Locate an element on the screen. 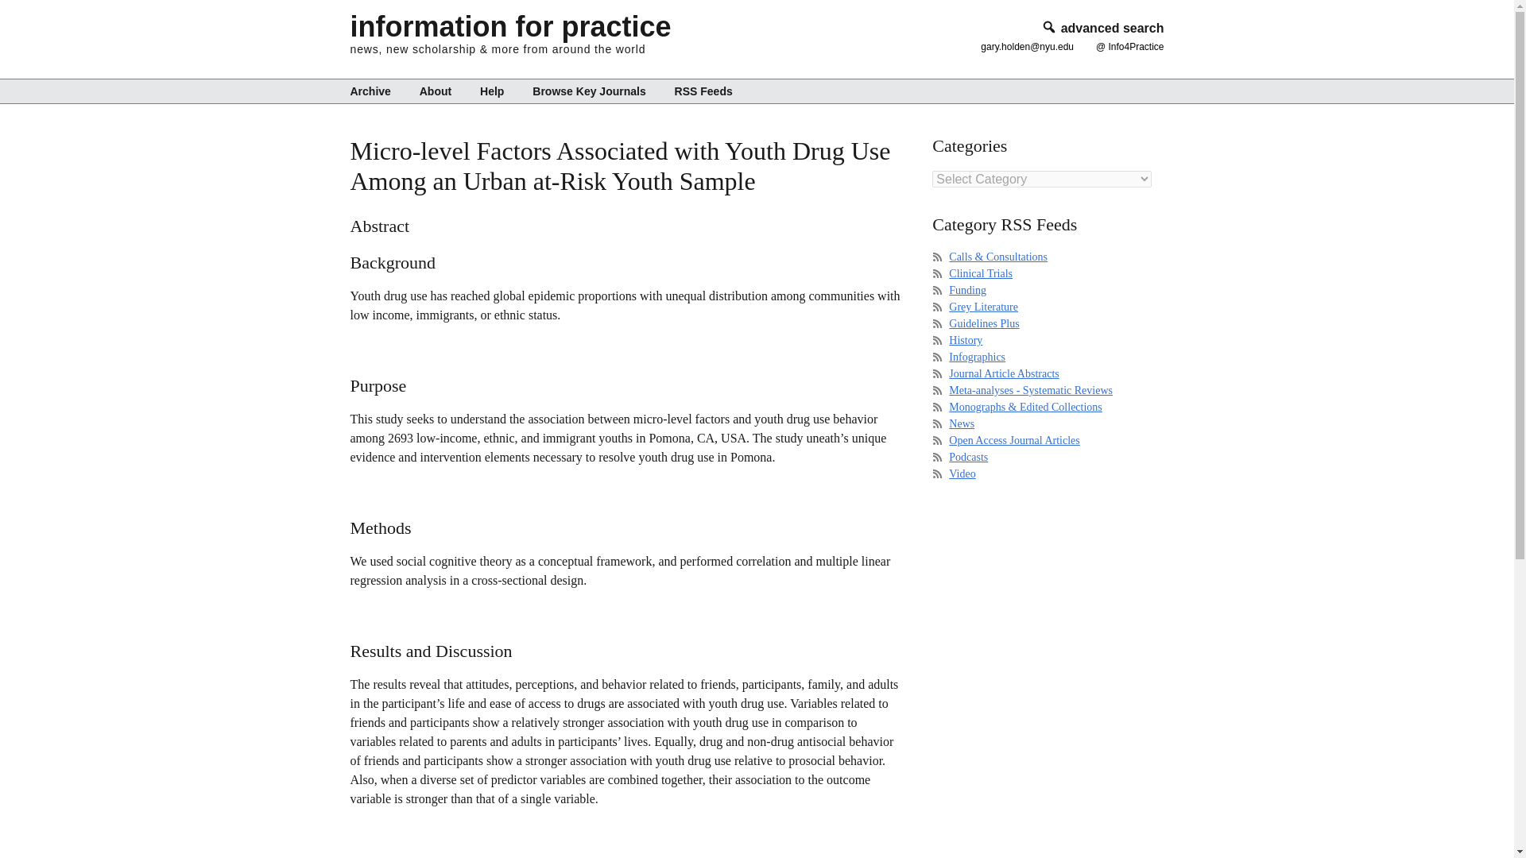 The image size is (1526, 858). Podcasts is located at coordinates (968, 458).